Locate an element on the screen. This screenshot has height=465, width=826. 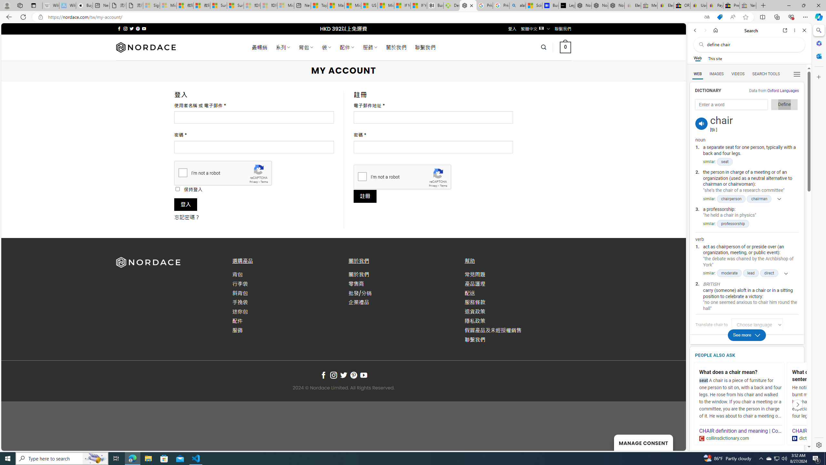
Terms is located at coordinates (443, 186).